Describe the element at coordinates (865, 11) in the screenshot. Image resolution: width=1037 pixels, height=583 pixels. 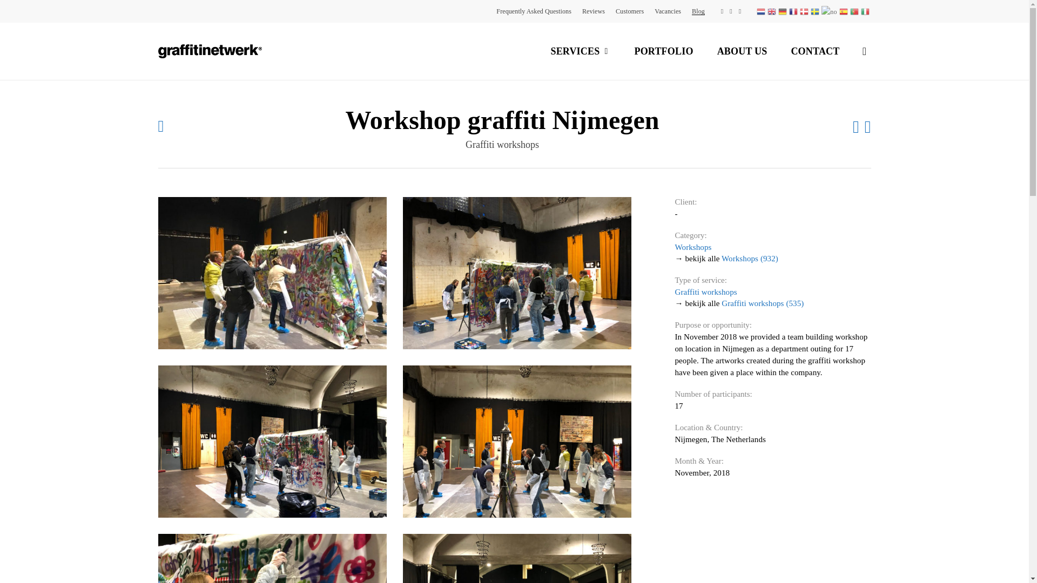
I see `Italiano` at that location.